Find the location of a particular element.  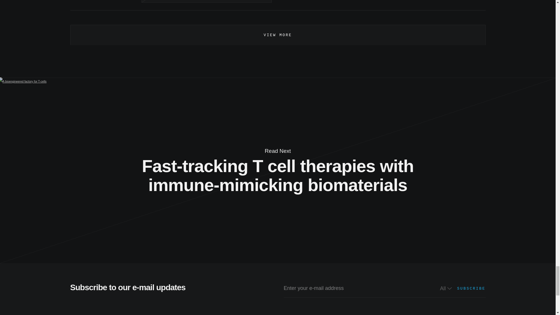

Subscribe to our e-mail updates is located at coordinates (278, 298).